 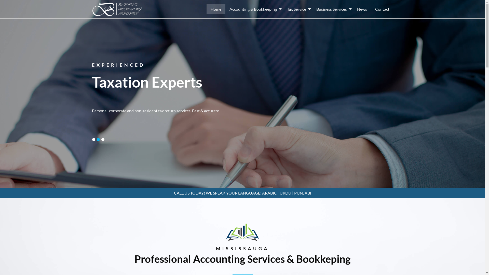 I want to click on Tax Service, so click(x=297, y=9).